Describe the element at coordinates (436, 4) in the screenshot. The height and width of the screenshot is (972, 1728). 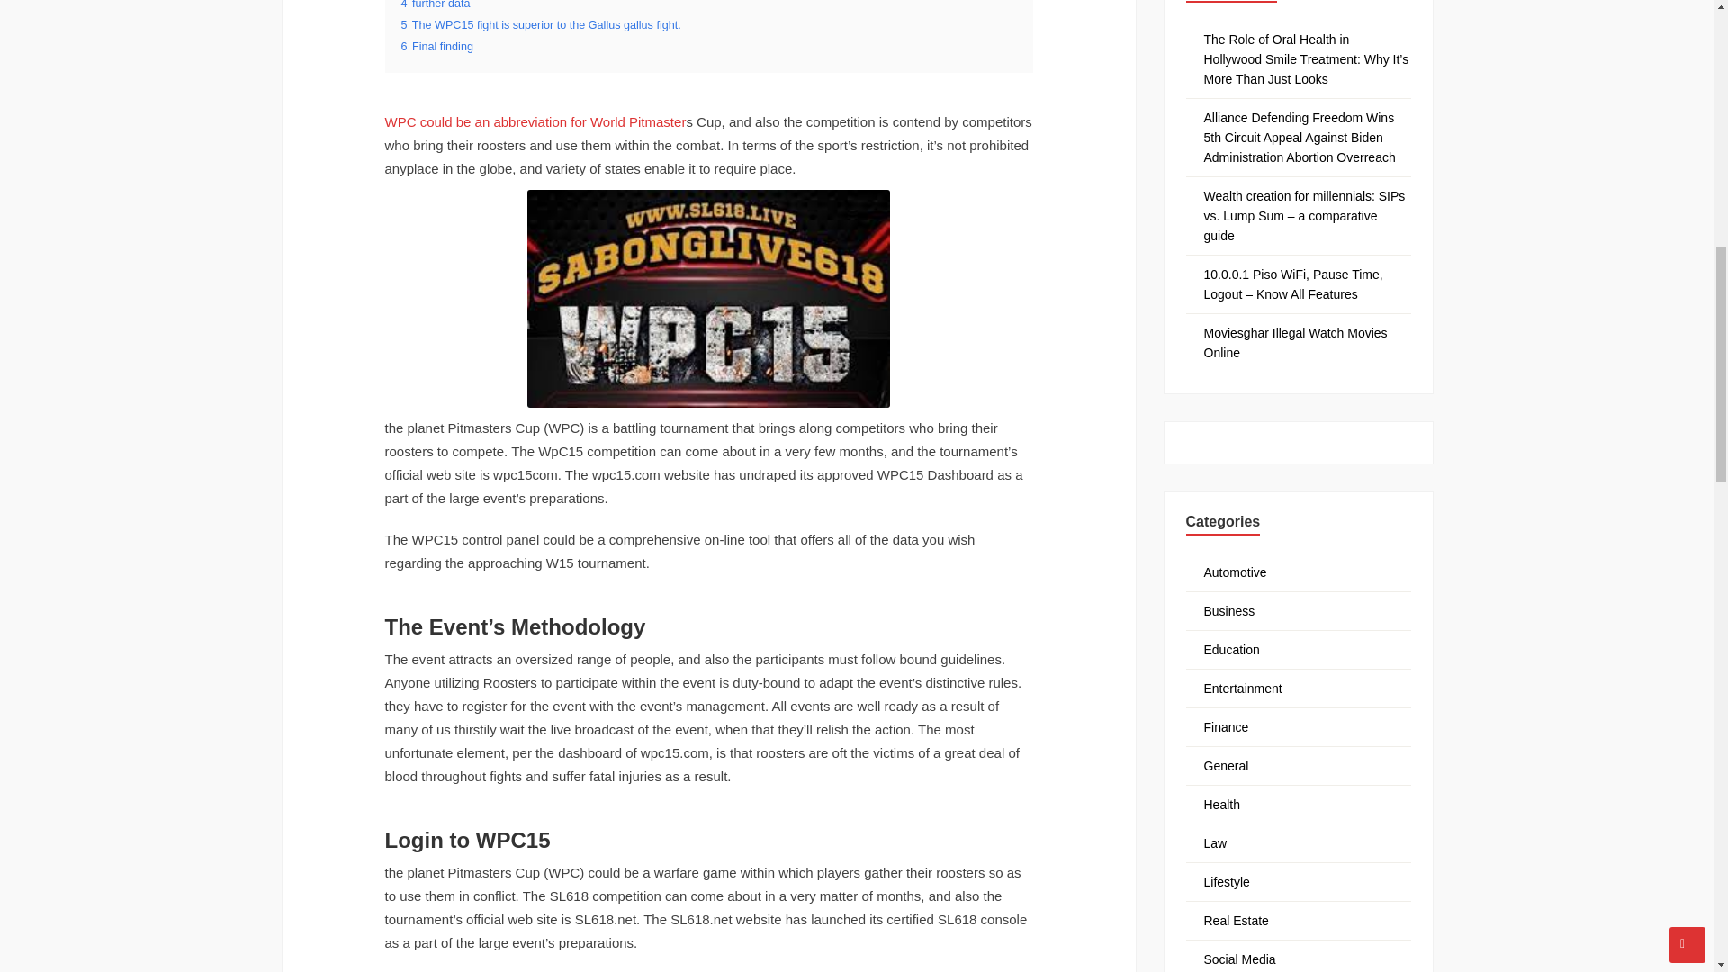
I see `4 further data` at that location.